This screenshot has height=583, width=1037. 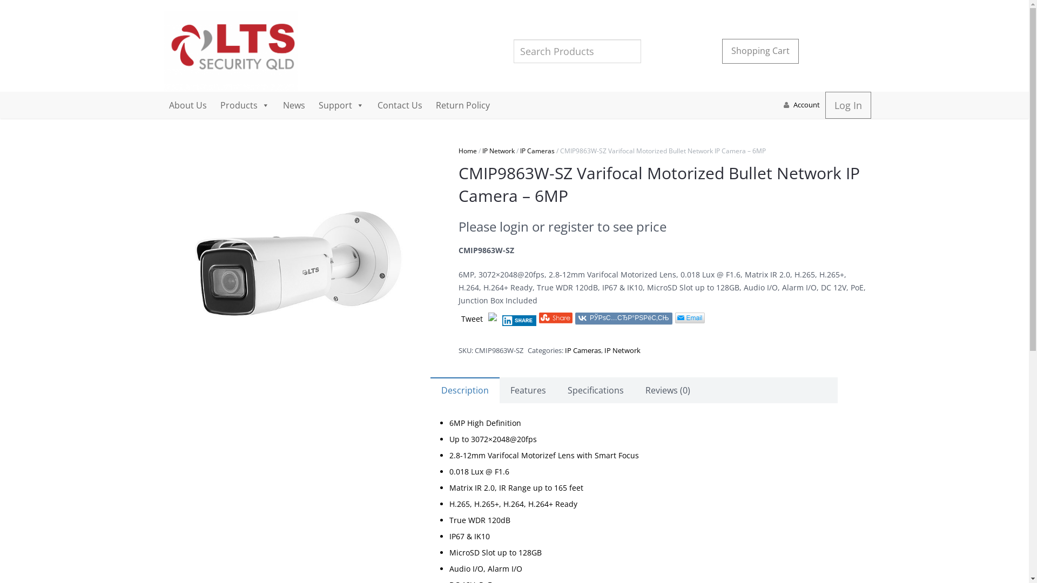 I want to click on IP Network, so click(x=622, y=350).